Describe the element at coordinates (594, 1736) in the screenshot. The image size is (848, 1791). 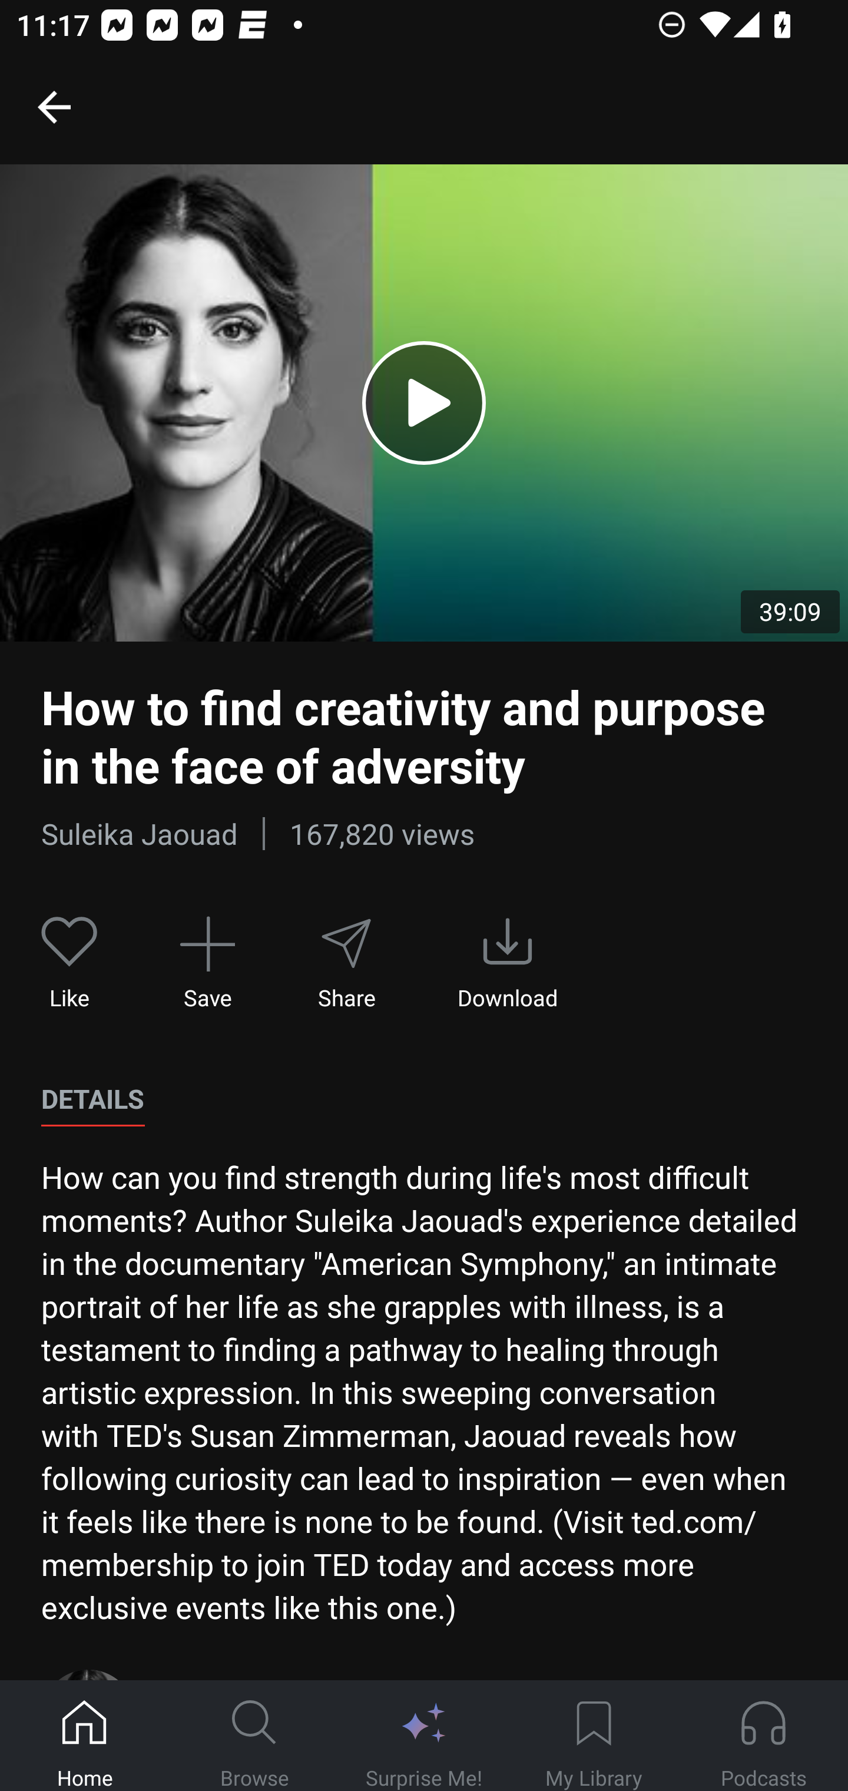
I see `My Library` at that location.